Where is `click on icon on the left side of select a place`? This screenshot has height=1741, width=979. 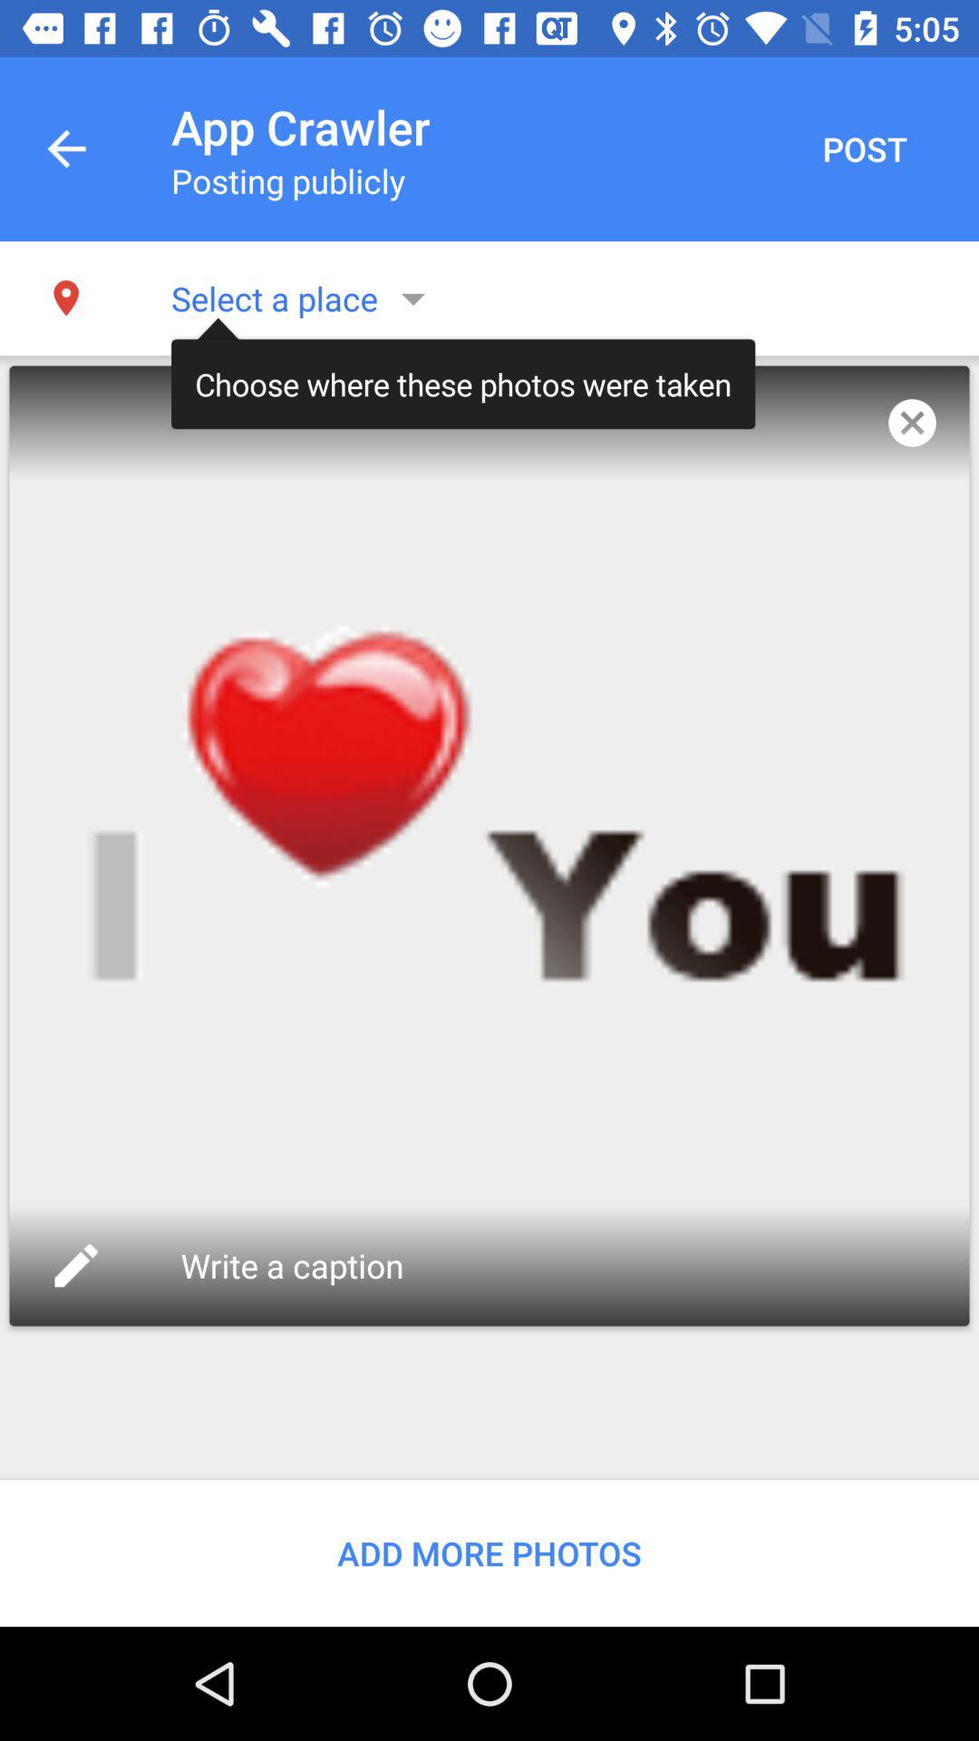 click on icon on the left side of select a place is located at coordinates (66, 298).